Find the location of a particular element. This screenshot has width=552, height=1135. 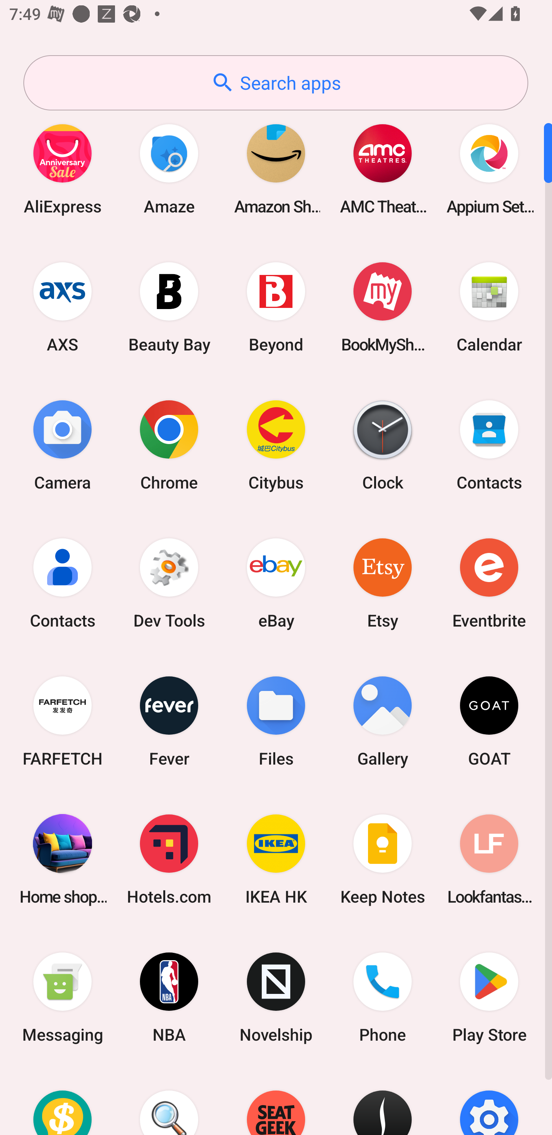

Messaging is located at coordinates (62, 998).